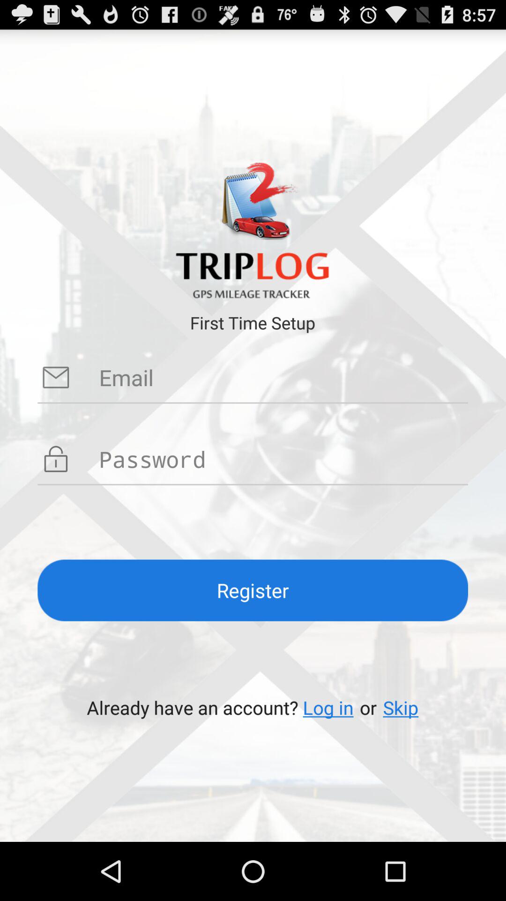  I want to click on flip to the skip icon, so click(401, 708).